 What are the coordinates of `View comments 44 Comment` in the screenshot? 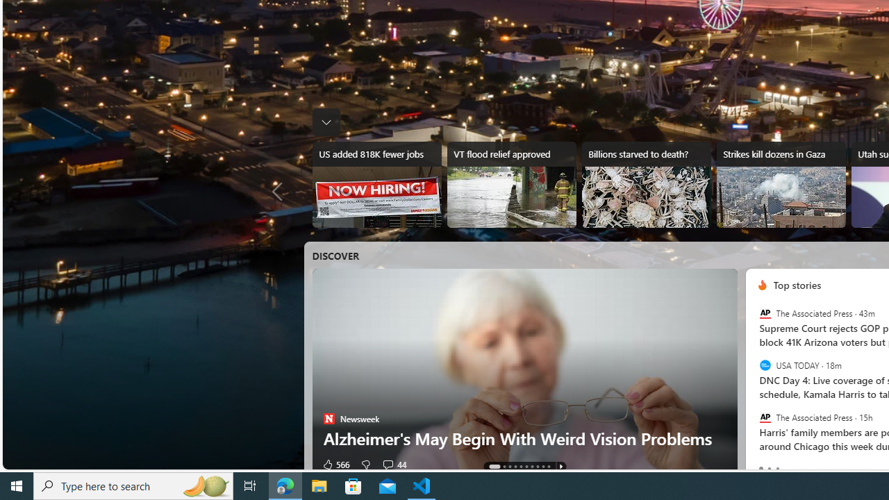 It's located at (388, 464).